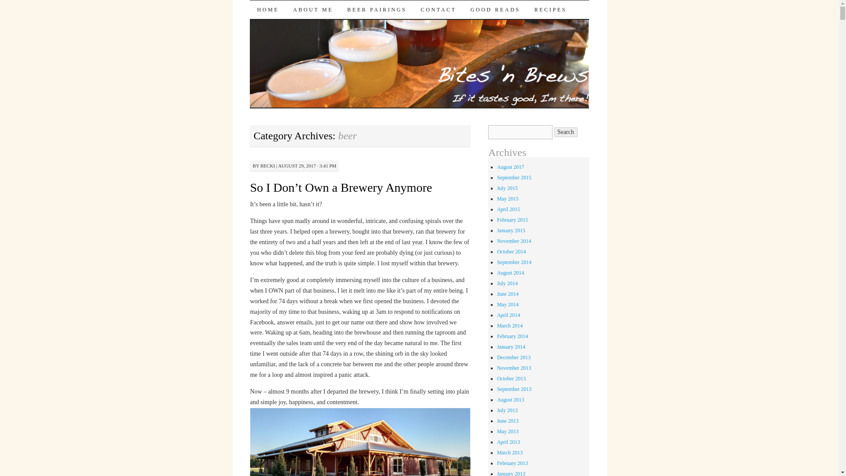 The width and height of the screenshot is (846, 476). What do you see at coordinates (566, 132) in the screenshot?
I see `Search` at bounding box center [566, 132].